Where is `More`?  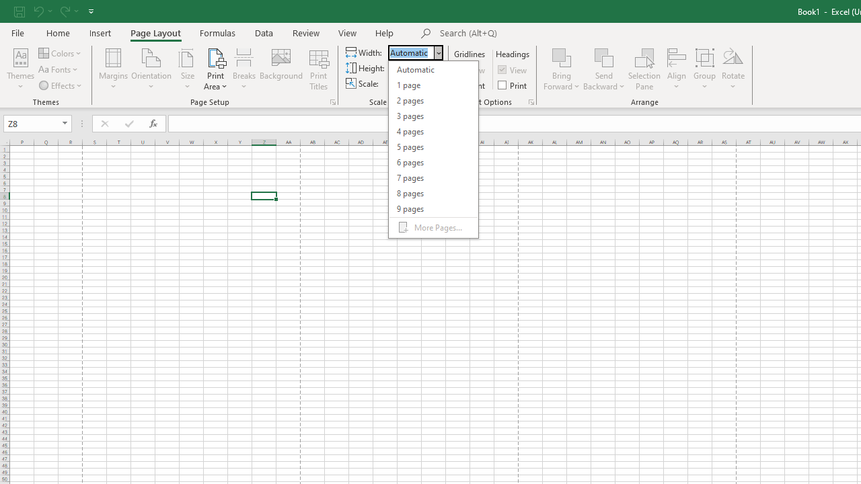
More is located at coordinates (426, 79).